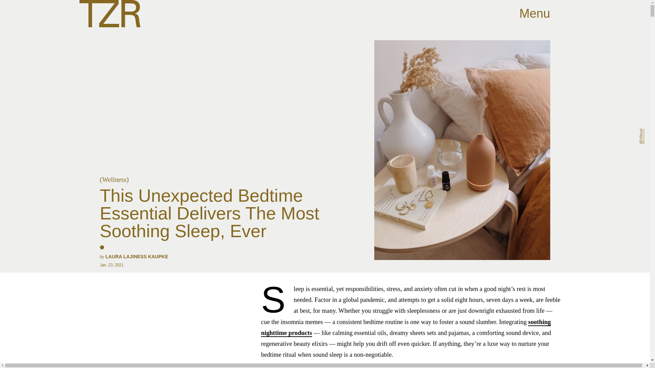 The width and height of the screenshot is (655, 368). What do you see at coordinates (406, 328) in the screenshot?
I see `soothing nighttime products` at bounding box center [406, 328].